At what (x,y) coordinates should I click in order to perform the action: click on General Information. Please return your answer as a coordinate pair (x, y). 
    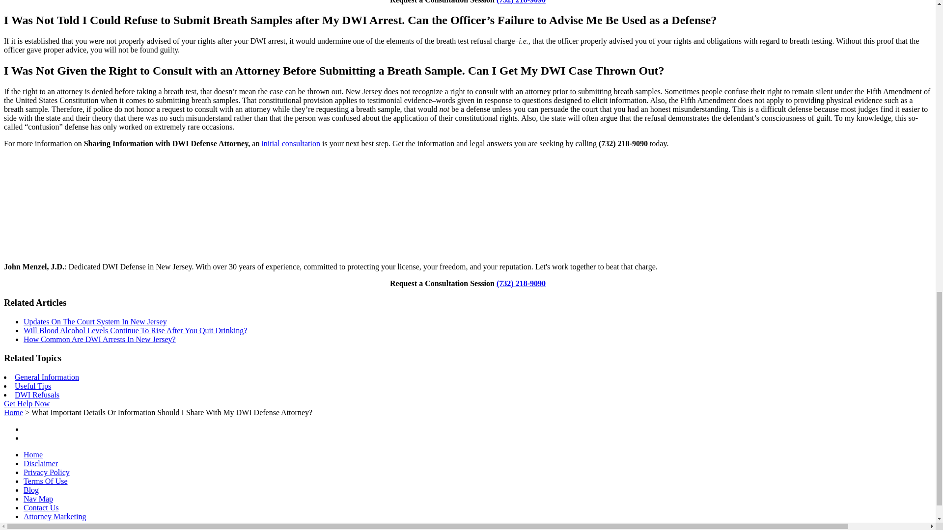
    Looking at the image, I should click on (47, 377).